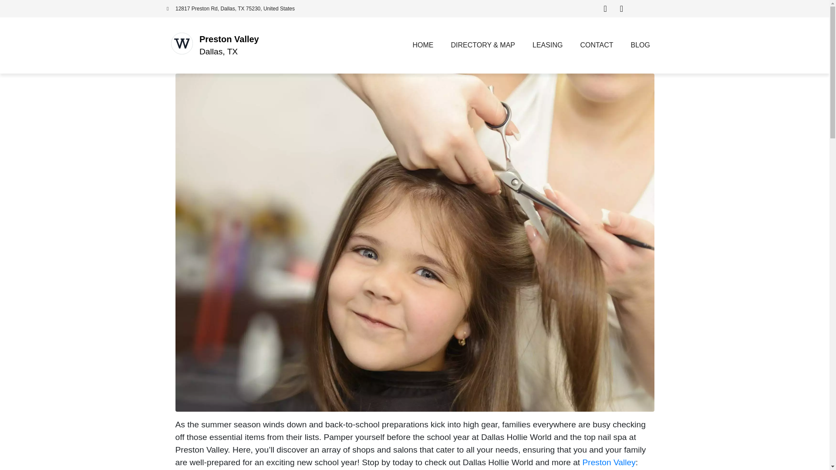 The height and width of the screenshot is (470, 836). Describe the element at coordinates (640, 45) in the screenshot. I see `BLOG` at that location.